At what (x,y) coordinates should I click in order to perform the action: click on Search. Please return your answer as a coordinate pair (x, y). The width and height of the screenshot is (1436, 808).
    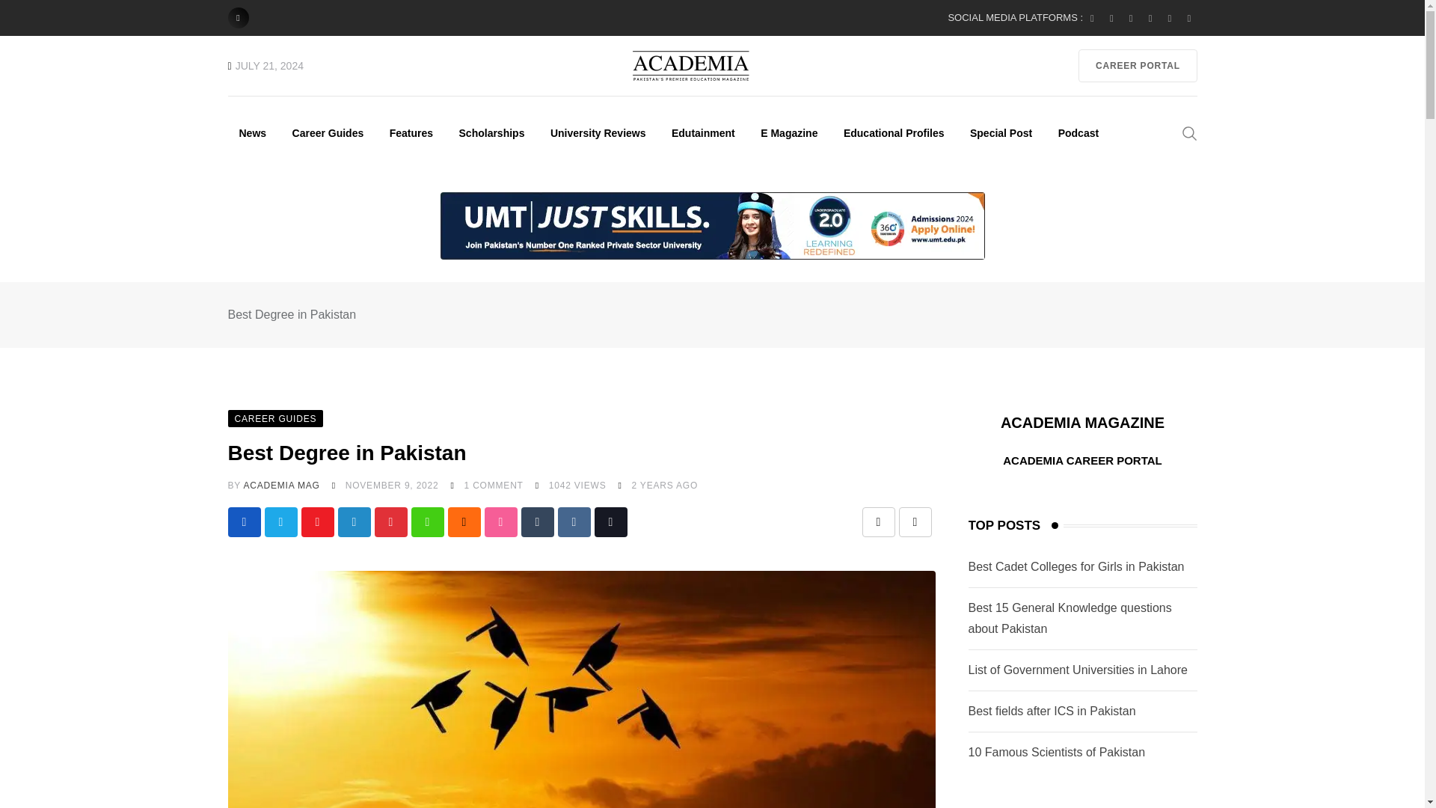
    Looking at the image, I should click on (1189, 132).